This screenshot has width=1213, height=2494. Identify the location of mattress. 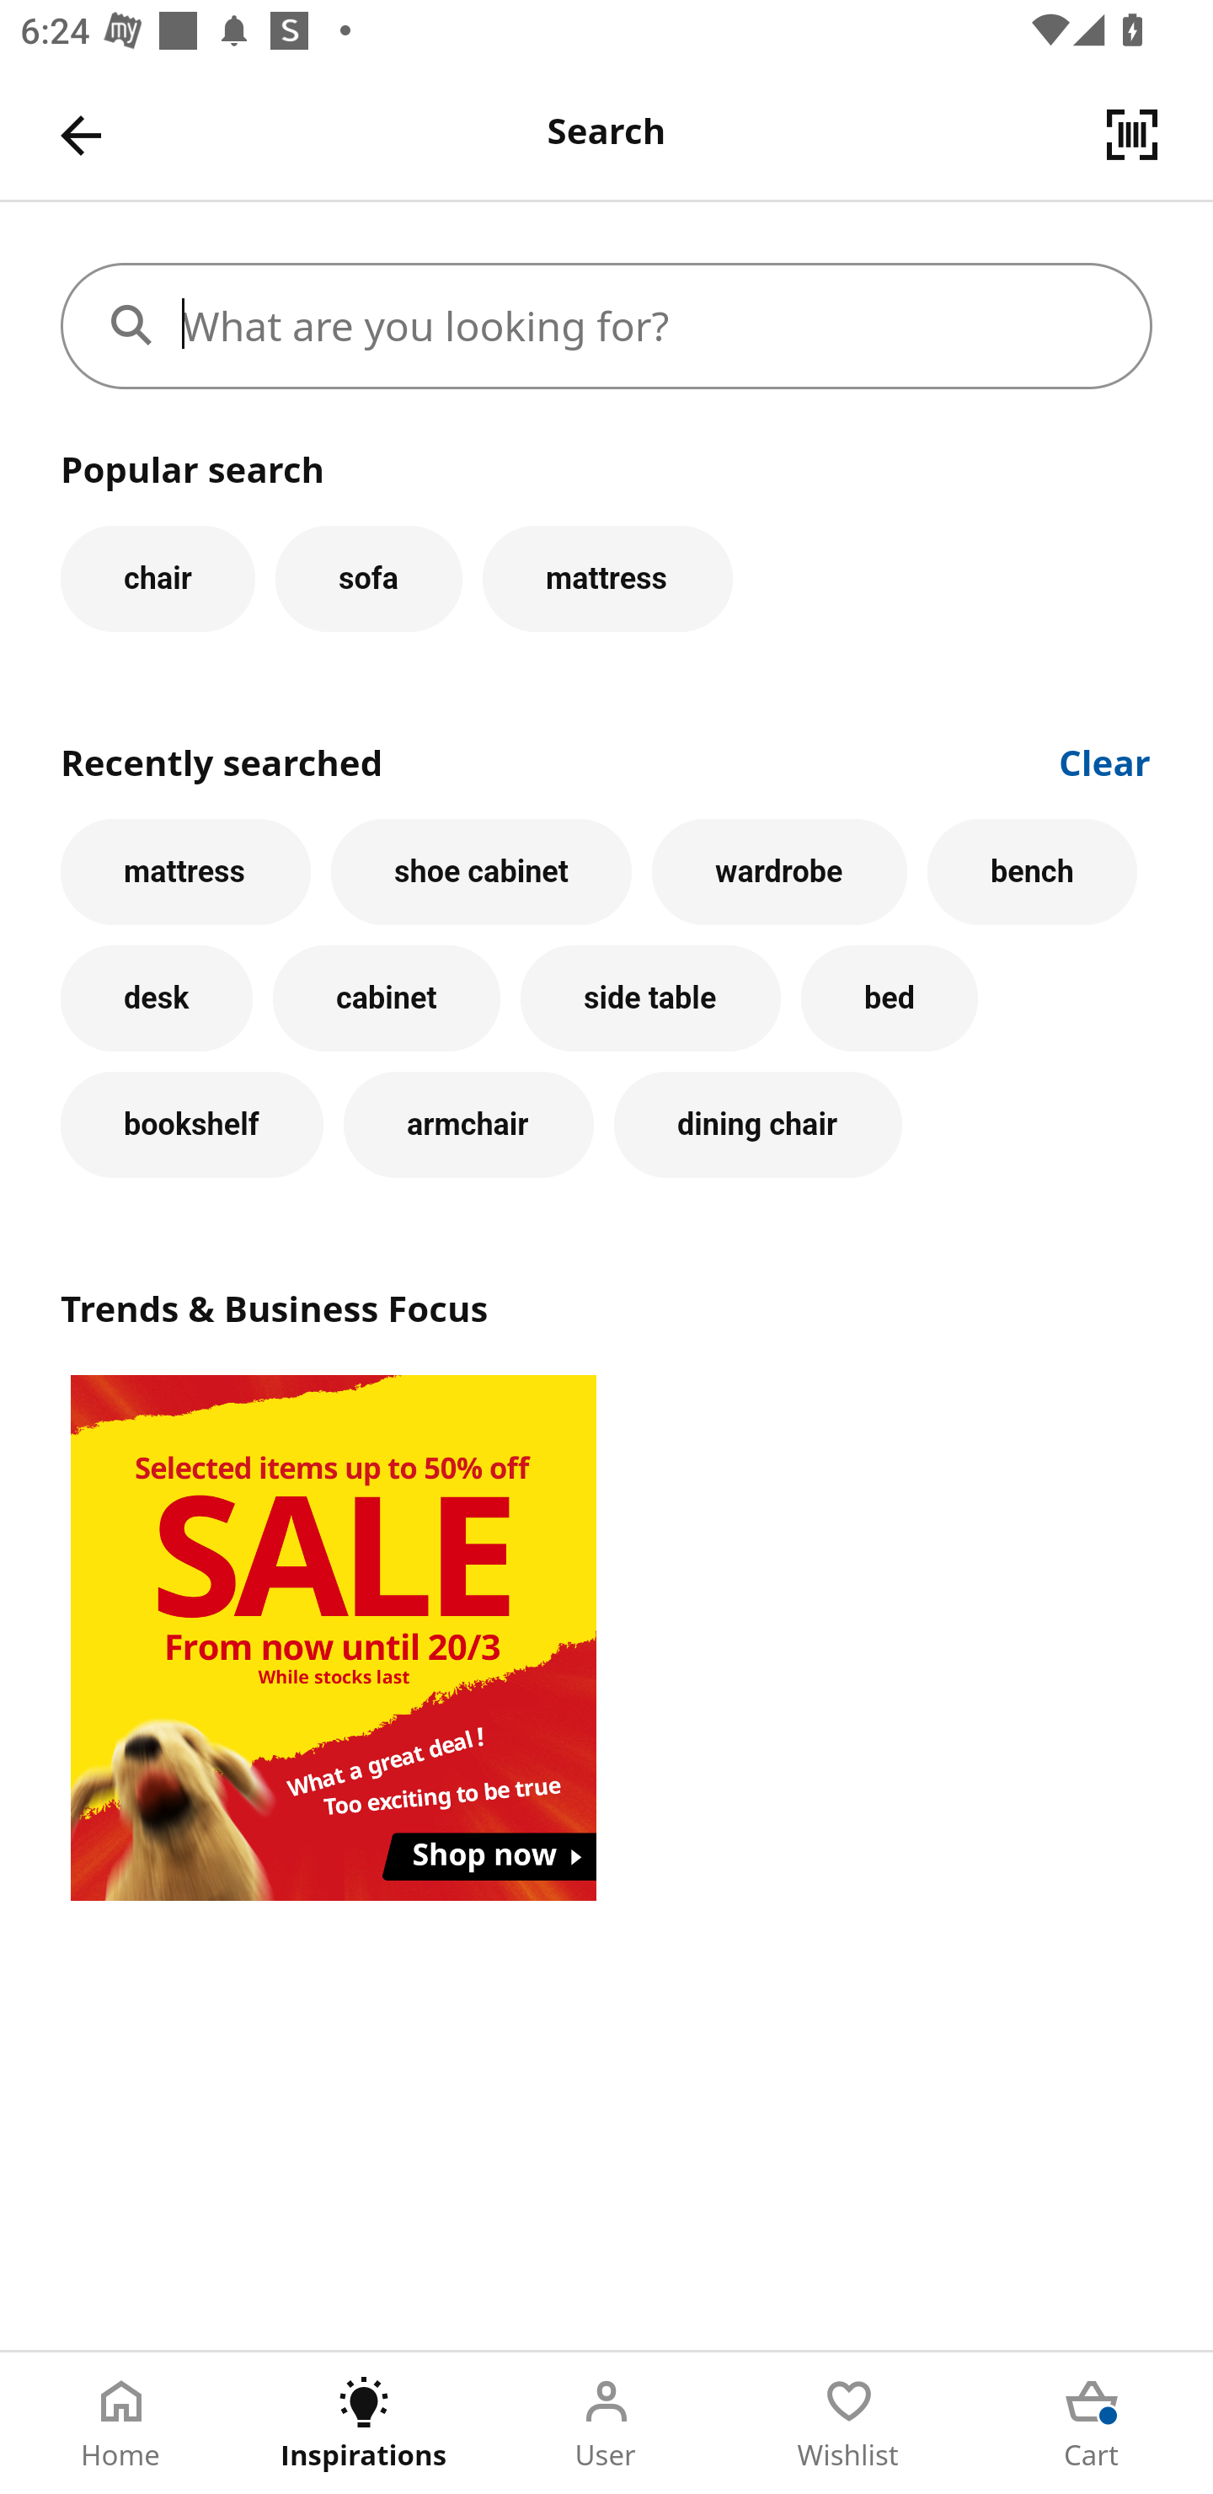
(185, 871).